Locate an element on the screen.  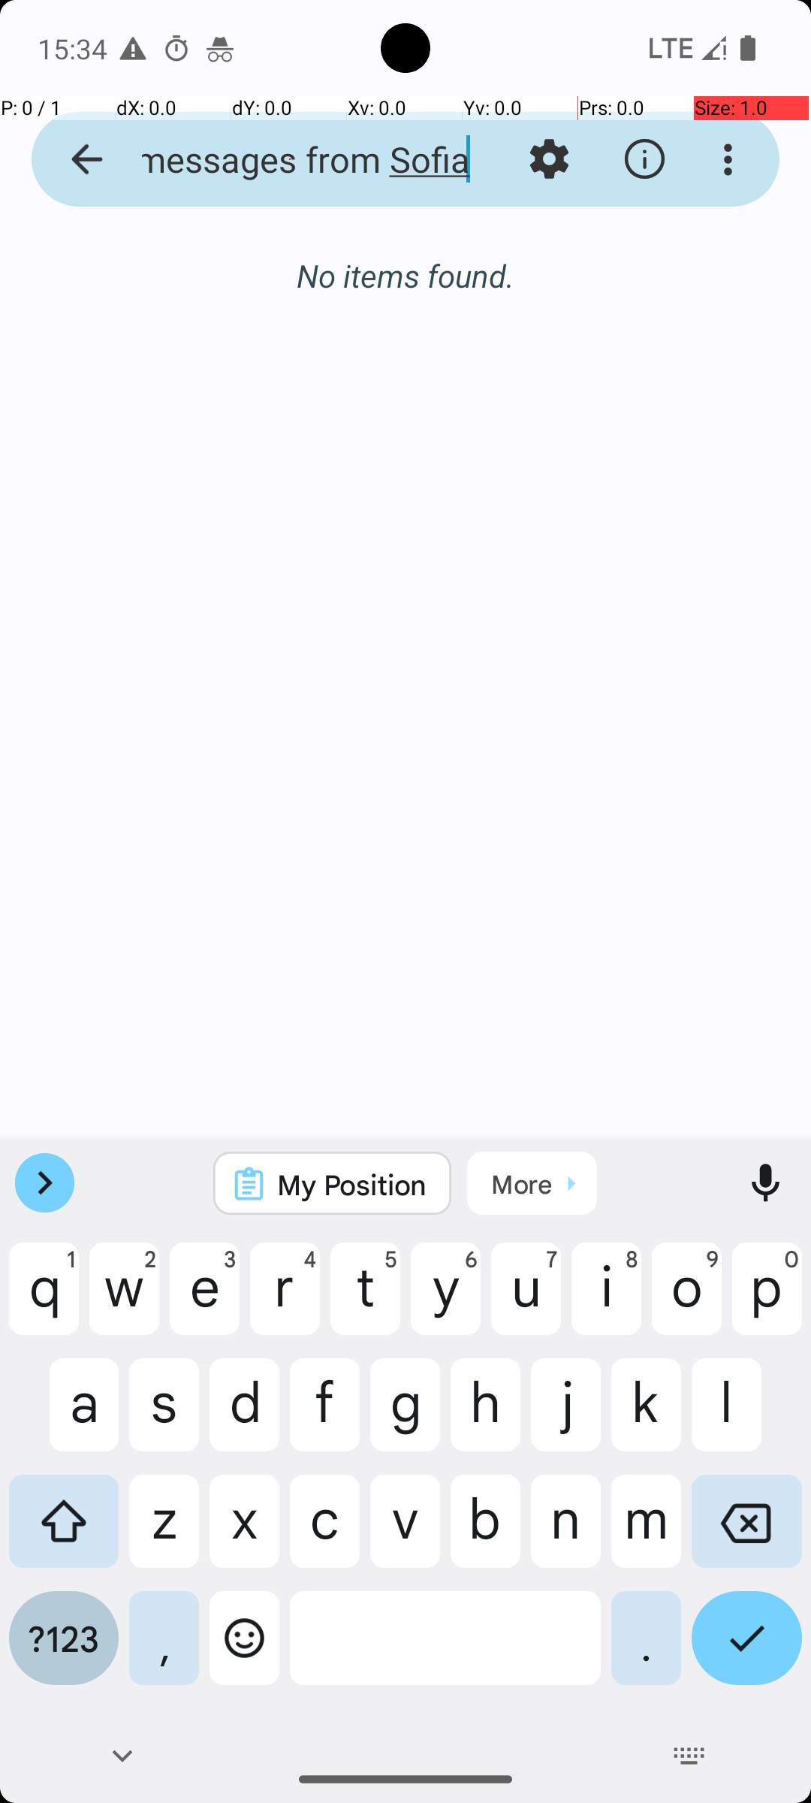
Sofia Muller is located at coordinates (469, 279).